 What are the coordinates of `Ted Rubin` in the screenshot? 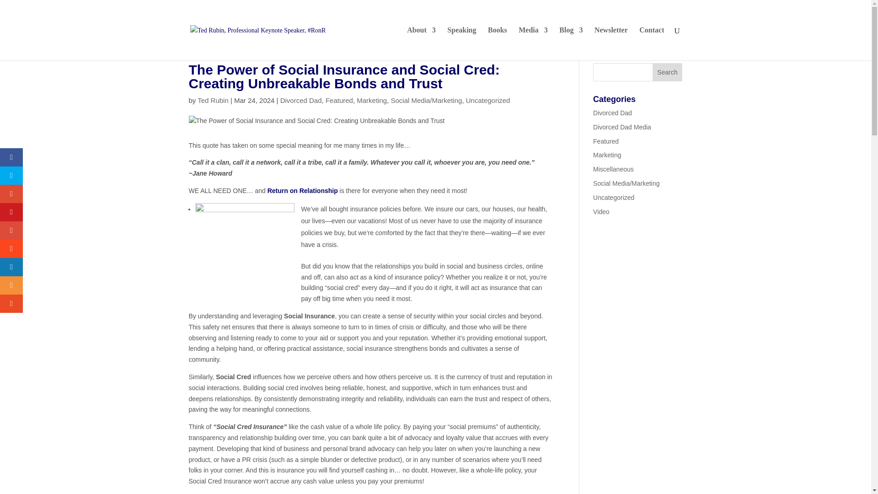 It's located at (213, 100).